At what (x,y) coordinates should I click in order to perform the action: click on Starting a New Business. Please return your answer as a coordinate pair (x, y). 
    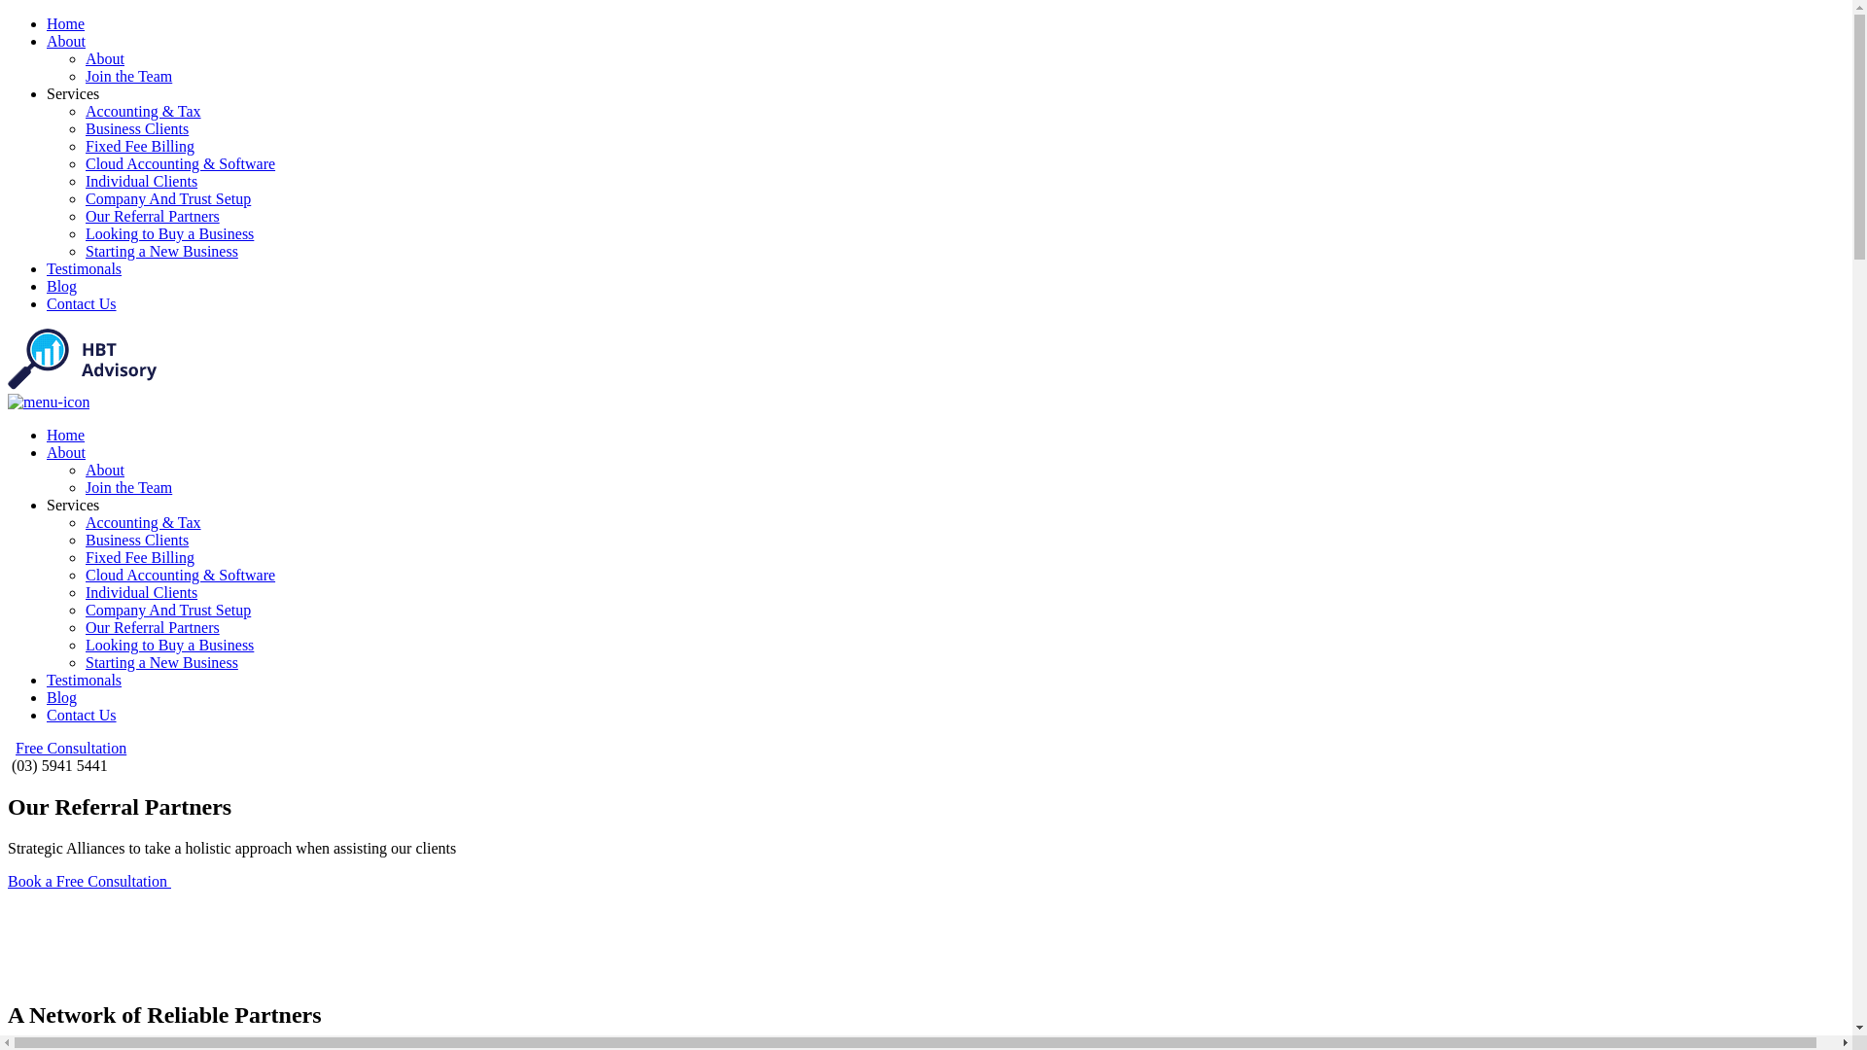
    Looking at the image, I should click on (161, 663).